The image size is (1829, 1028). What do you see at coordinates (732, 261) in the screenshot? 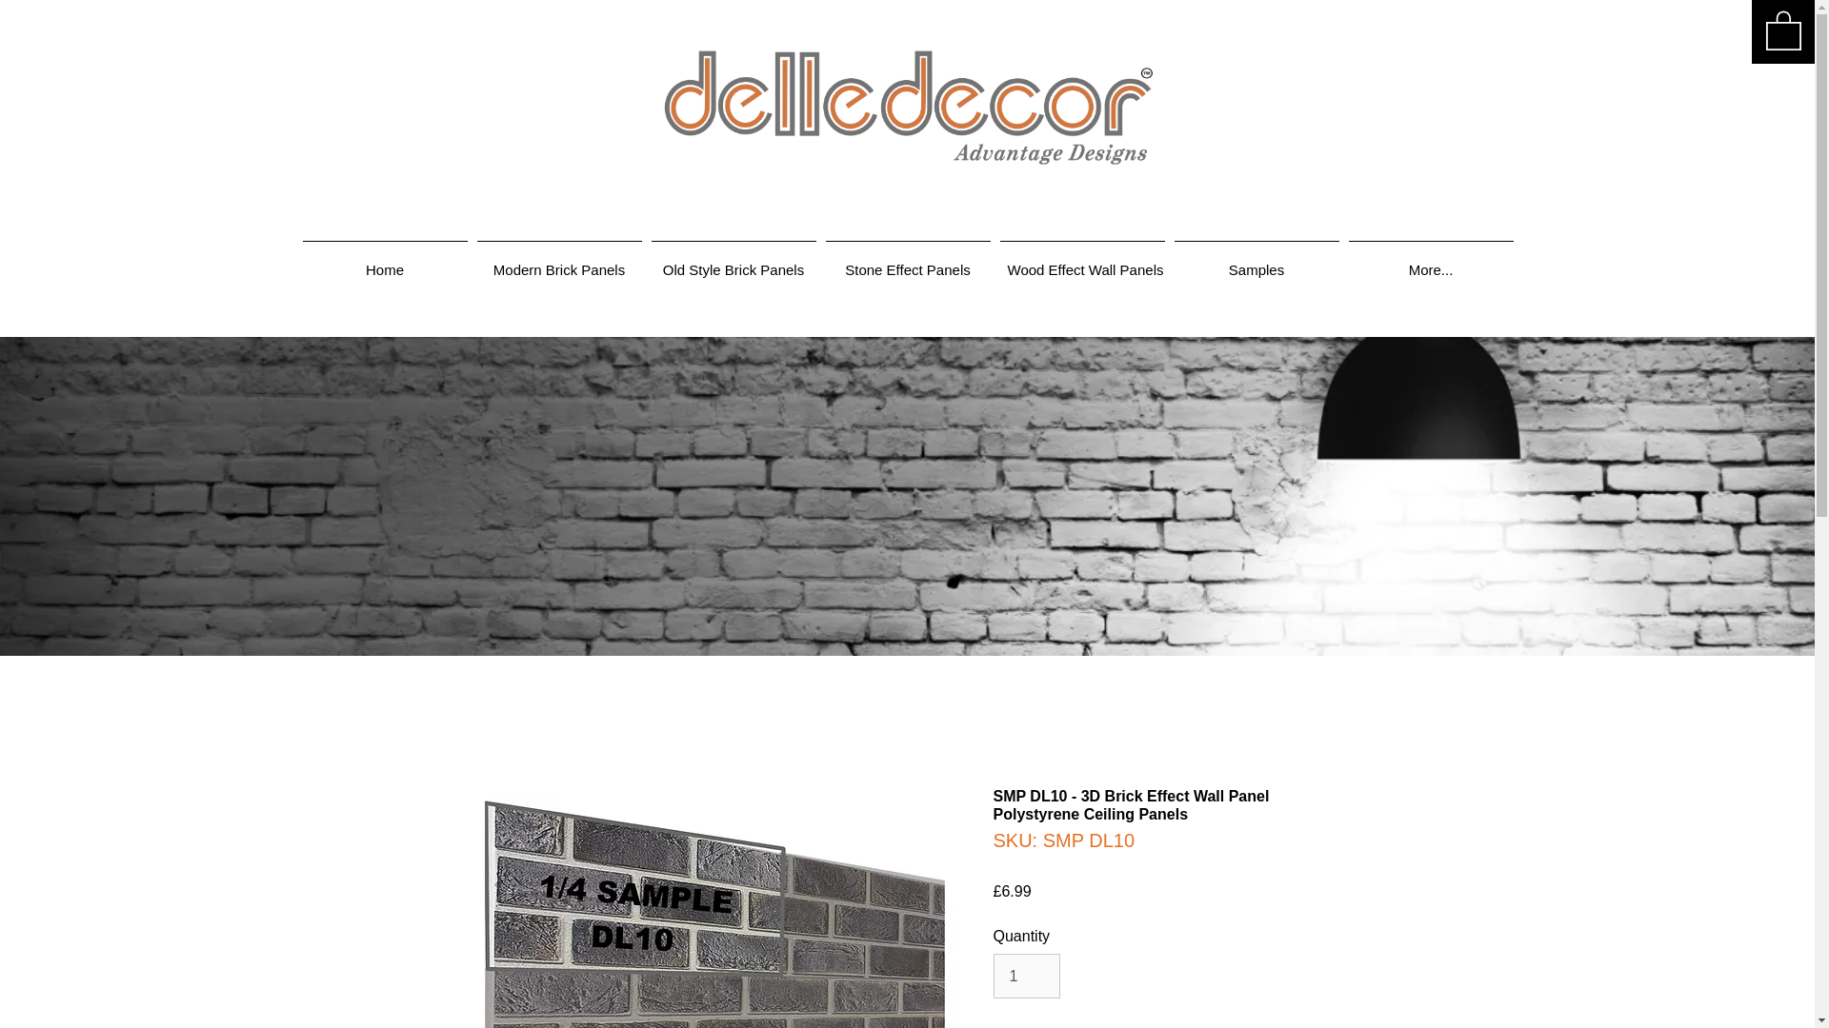
I see `Old Style Brick Panels` at bounding box center [732, 261].